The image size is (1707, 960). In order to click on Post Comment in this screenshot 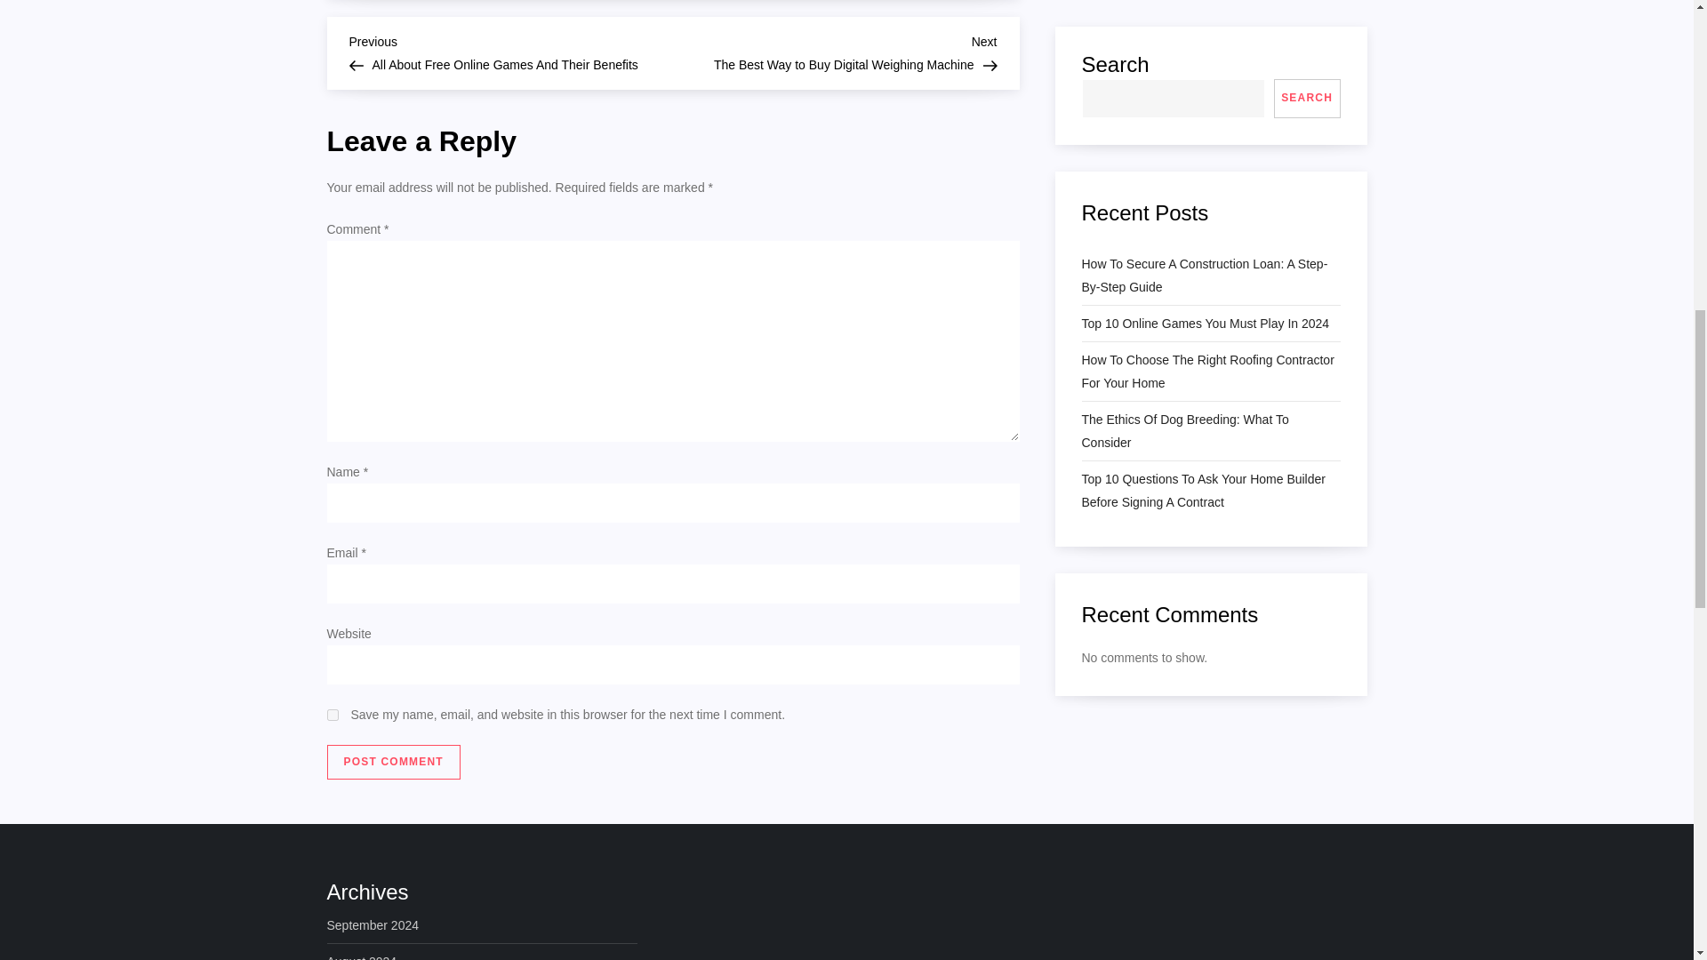, I will do `click(333, 715)`.